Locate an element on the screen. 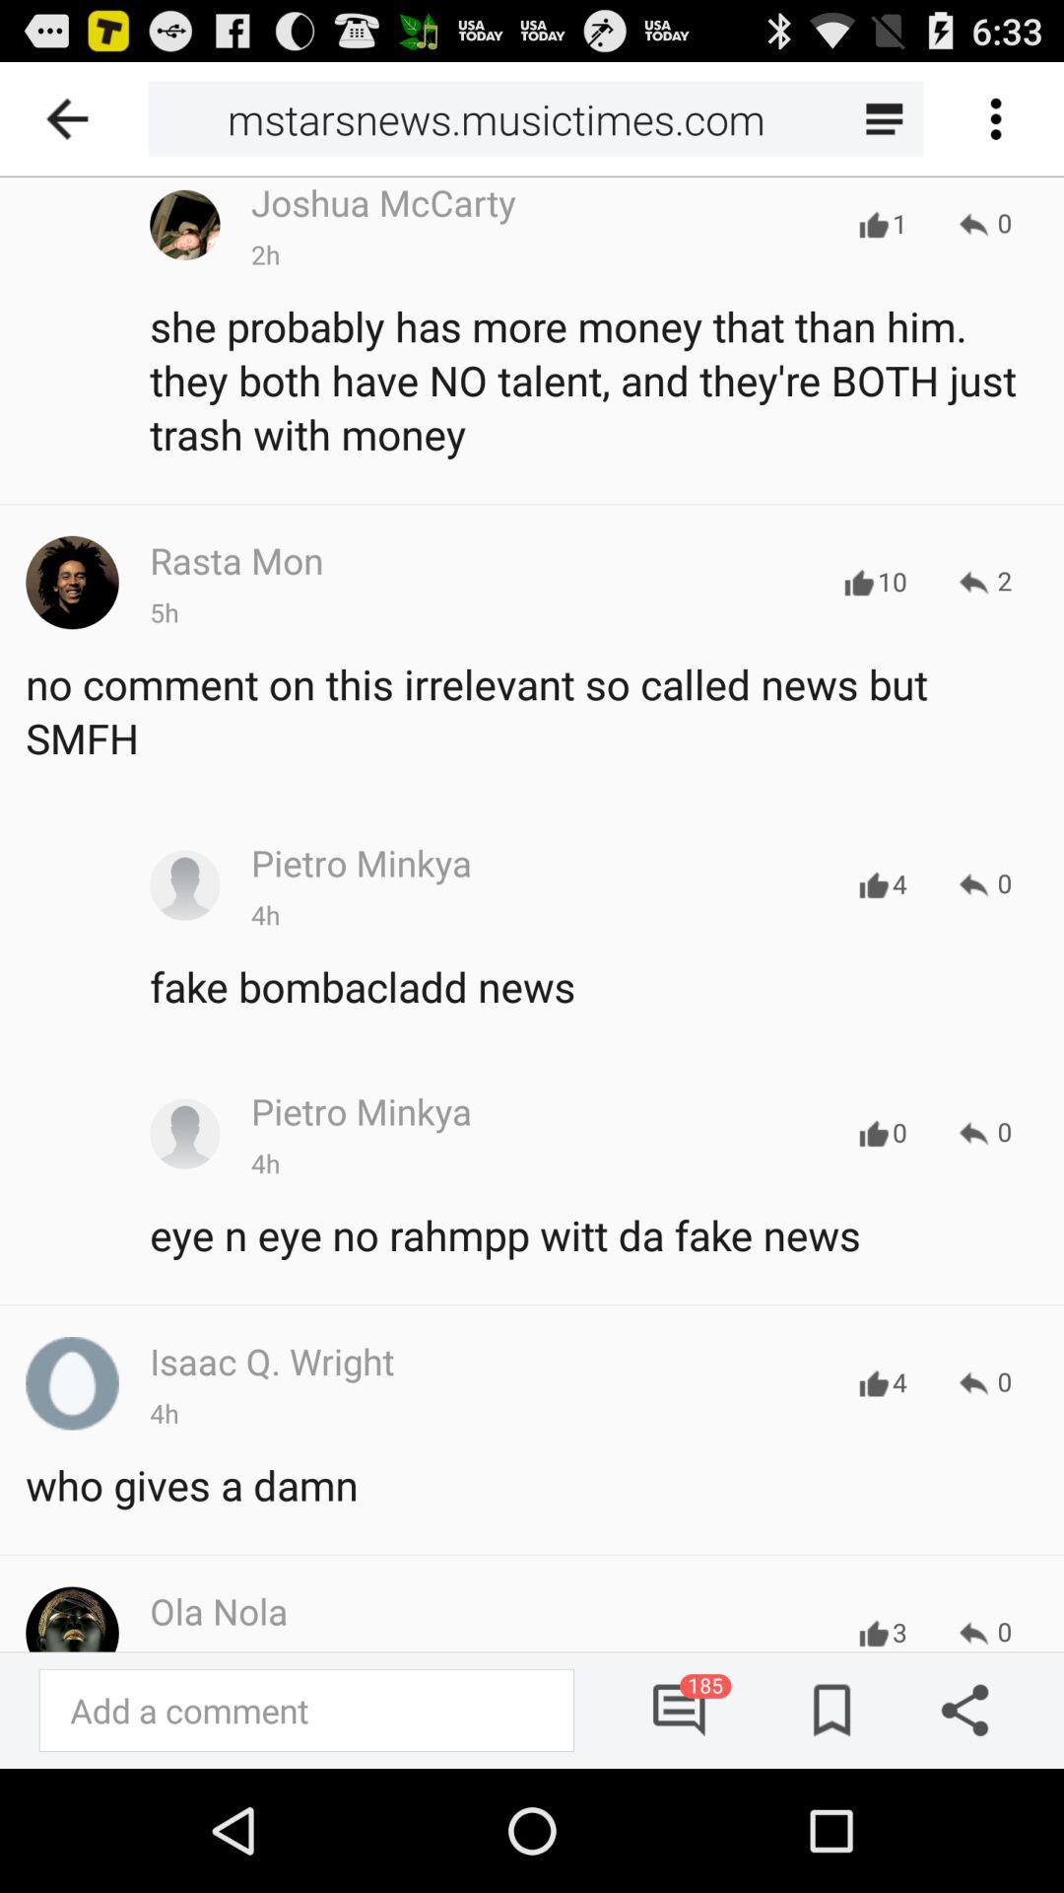  click on menu is located at coordinates (995, 118).